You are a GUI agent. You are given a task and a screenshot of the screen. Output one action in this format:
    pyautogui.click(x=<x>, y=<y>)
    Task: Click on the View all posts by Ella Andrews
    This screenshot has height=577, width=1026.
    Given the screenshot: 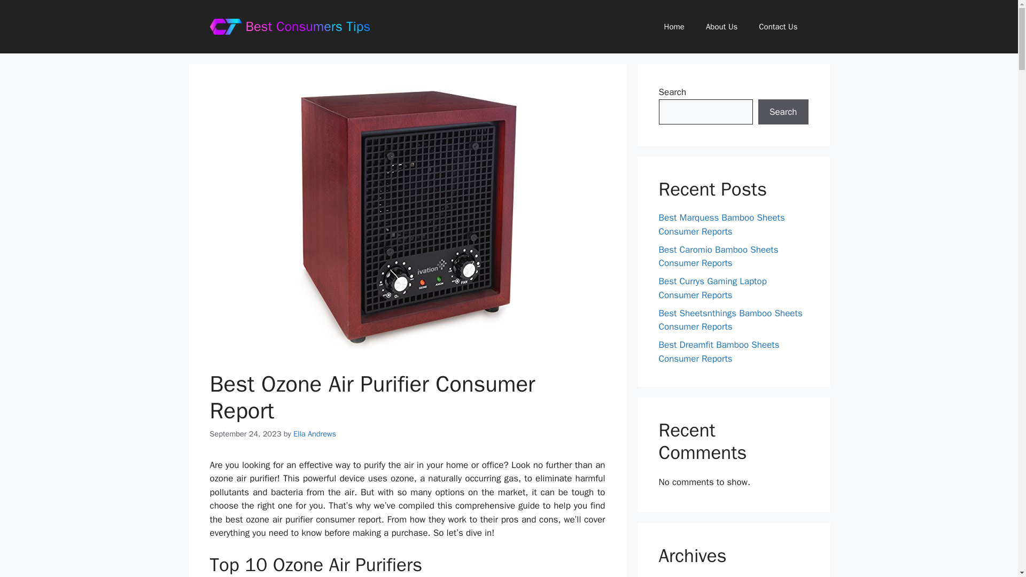 What is the action you would take?
    pyautogui.click(x=315, y=434)
    